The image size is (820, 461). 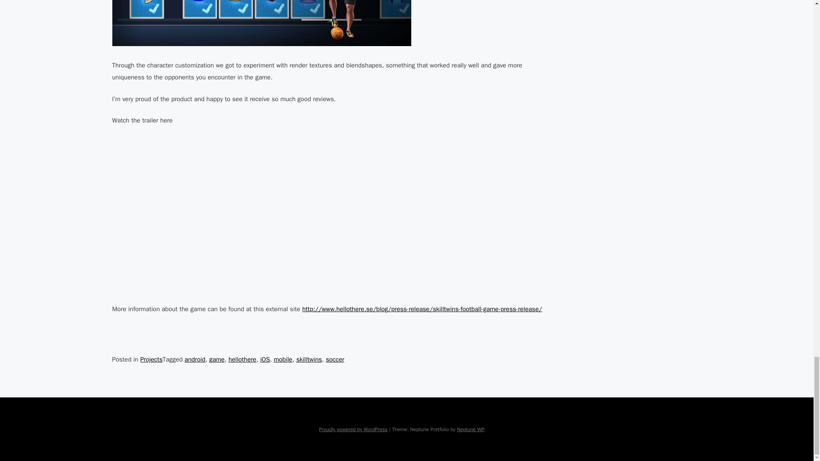 I want to click on mobile, so click(x=283, y=359).